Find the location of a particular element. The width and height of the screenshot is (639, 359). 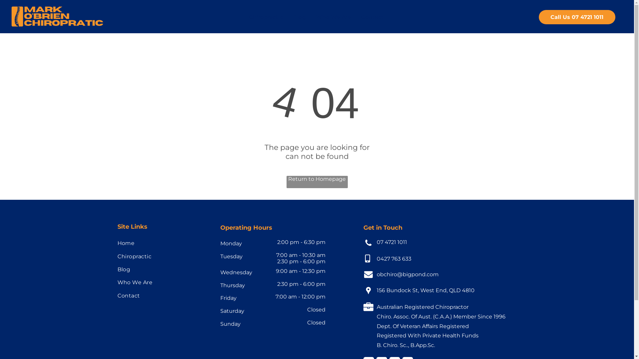

Contact is located at coordinates (372, 17).